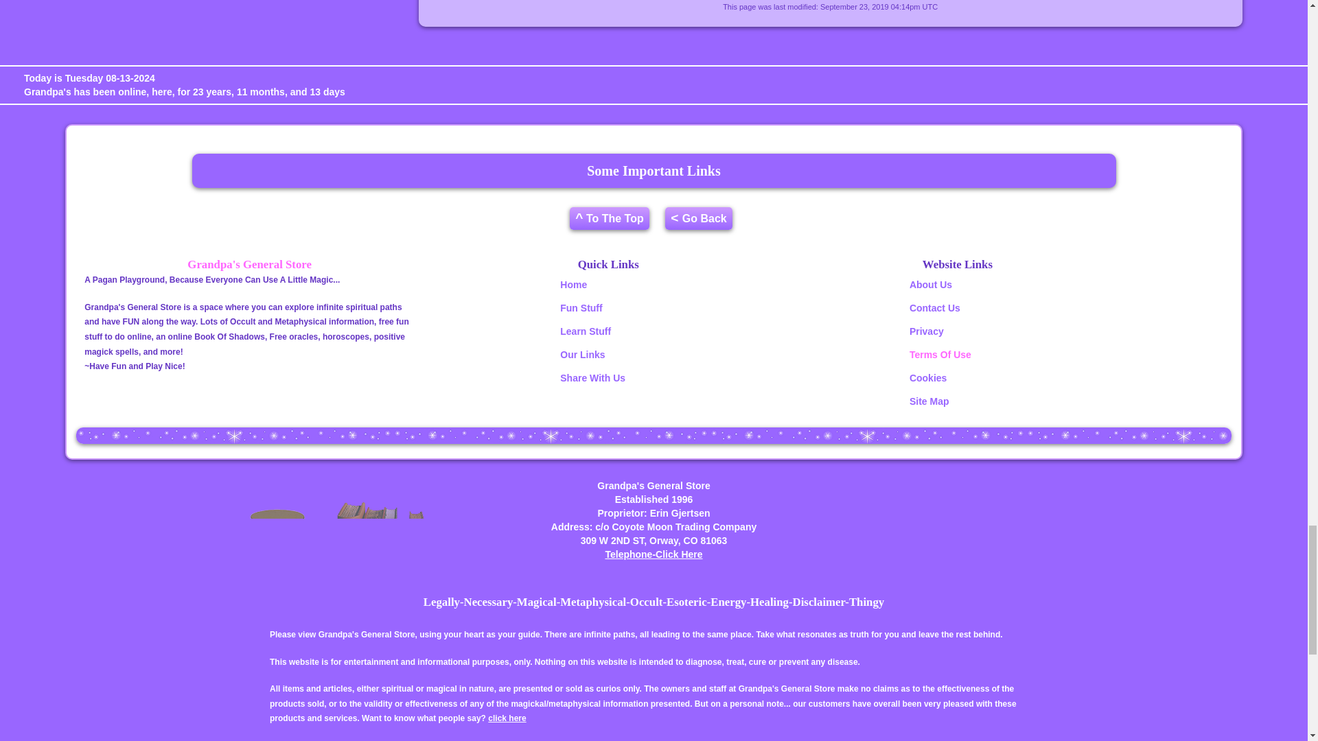 This screenshot has height=741, width=1318. I want to click on Our Links, so click(582, 354).